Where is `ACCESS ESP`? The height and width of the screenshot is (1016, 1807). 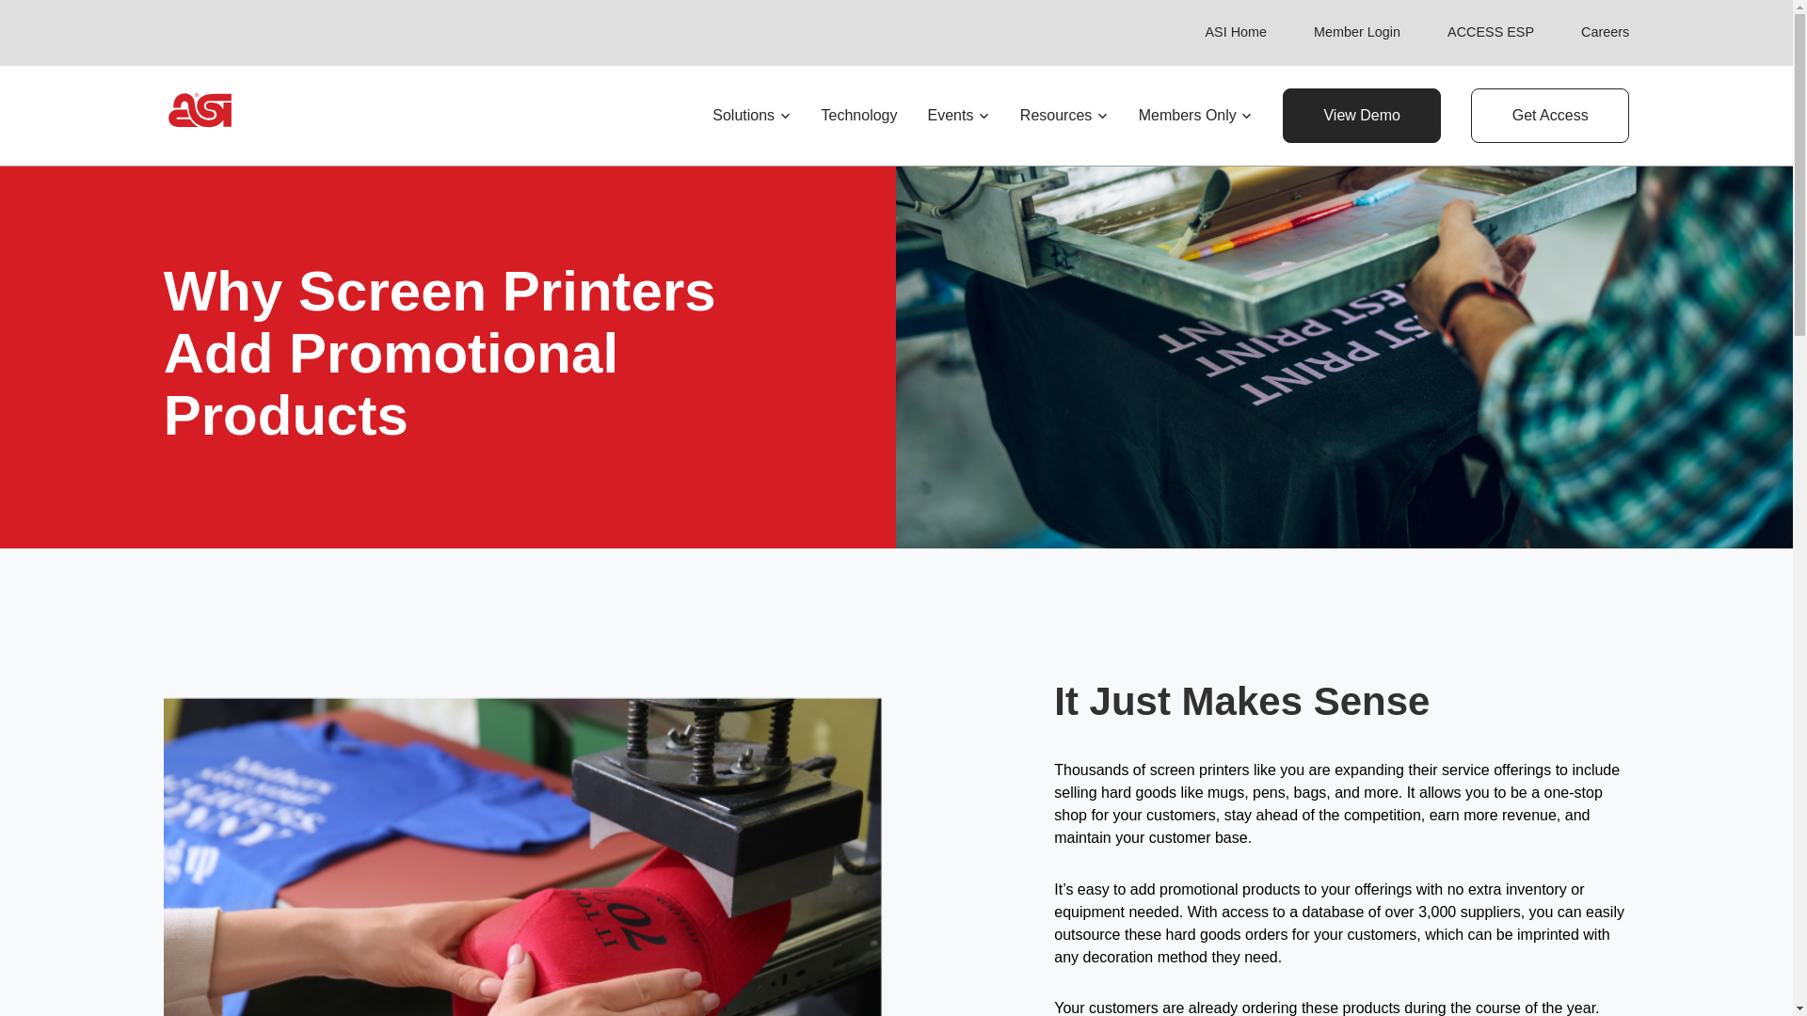 ACCESS ESP is located at coordinates (1491, 32).